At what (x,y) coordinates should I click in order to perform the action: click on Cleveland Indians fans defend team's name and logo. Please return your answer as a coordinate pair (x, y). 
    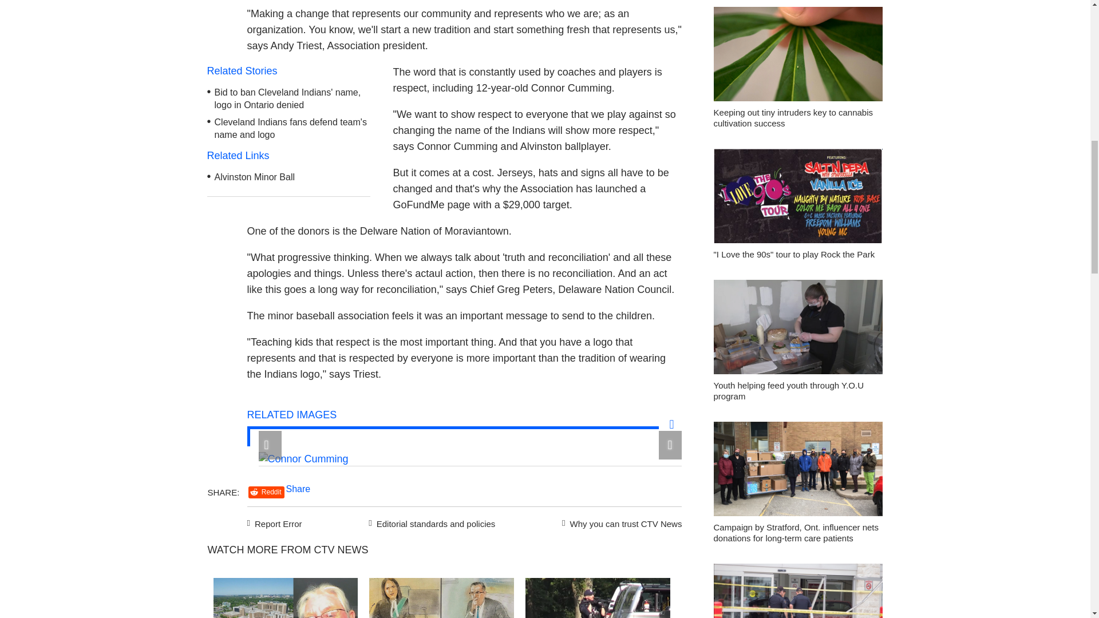
    Looking at the image, I should click on (291, 129).